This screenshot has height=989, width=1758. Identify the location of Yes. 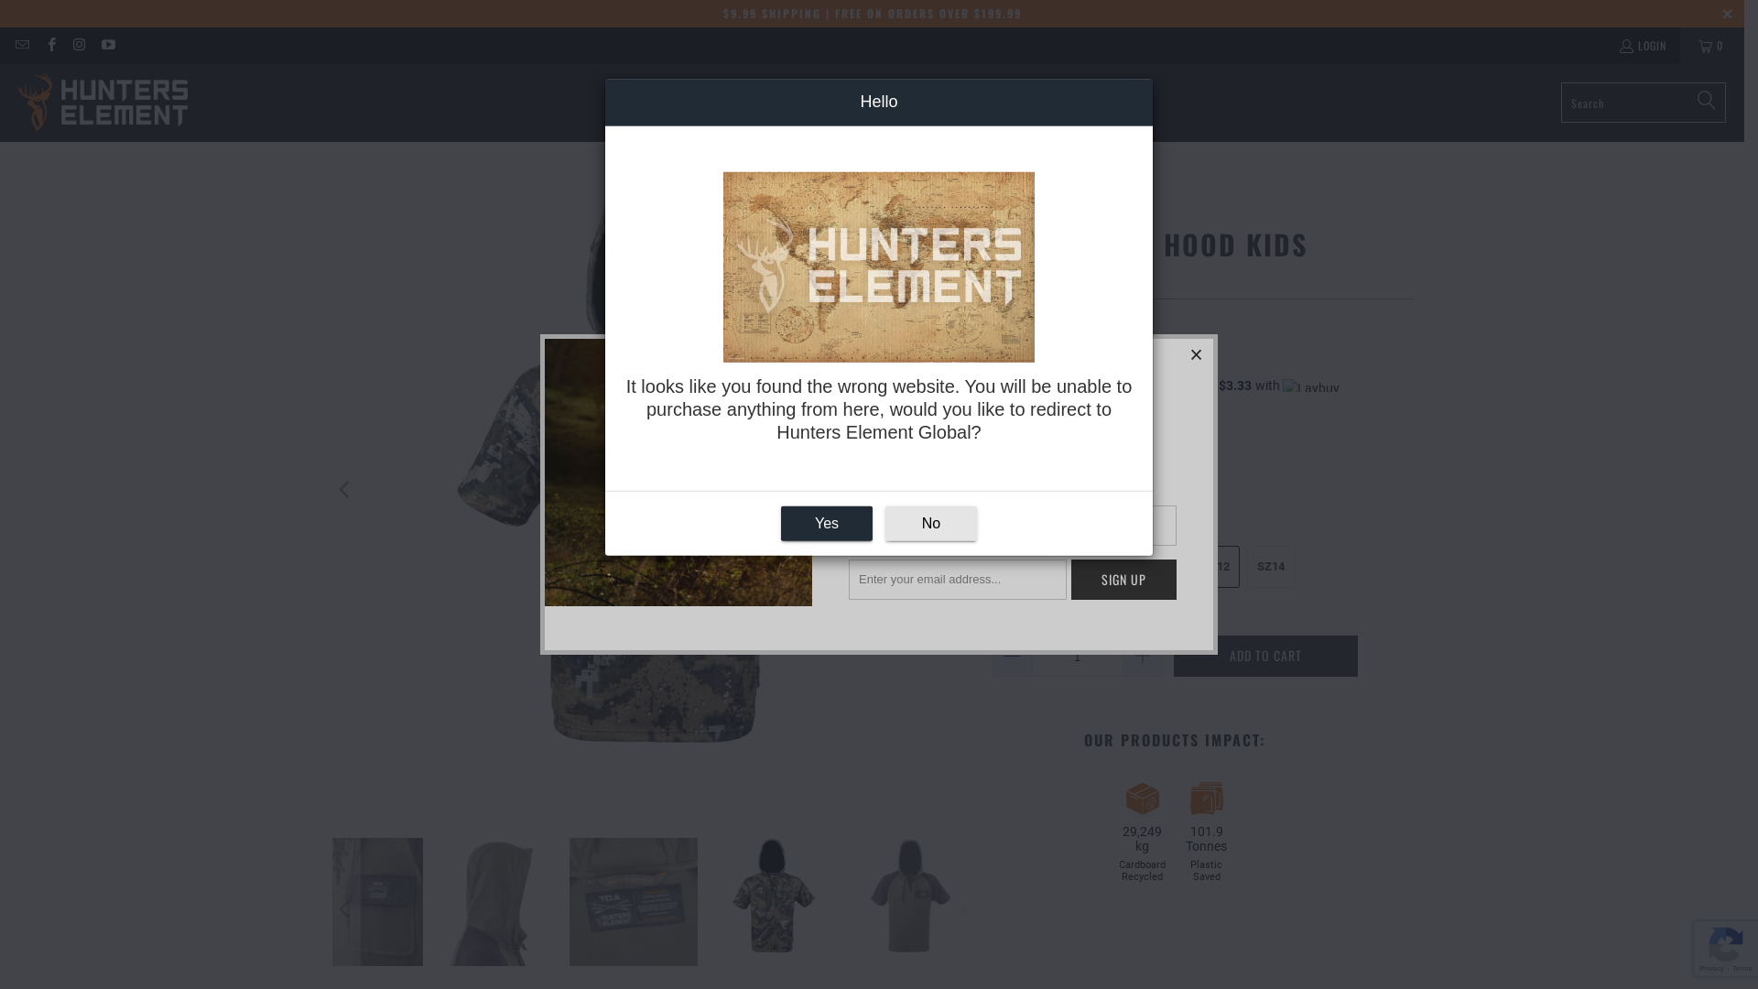
(827, 524).